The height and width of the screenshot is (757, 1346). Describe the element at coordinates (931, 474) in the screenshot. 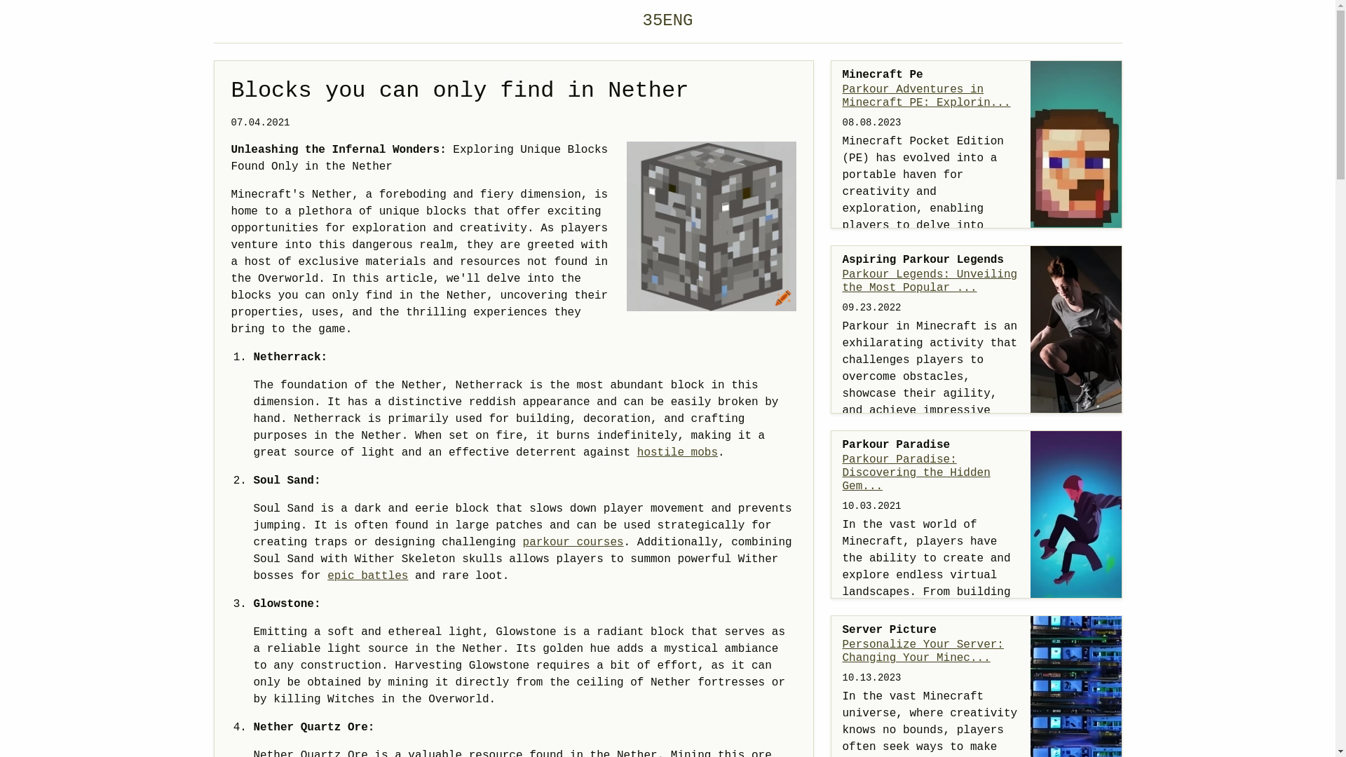

I see `Parkour Paradise: Discovering the Hidden Gem...` at that location.